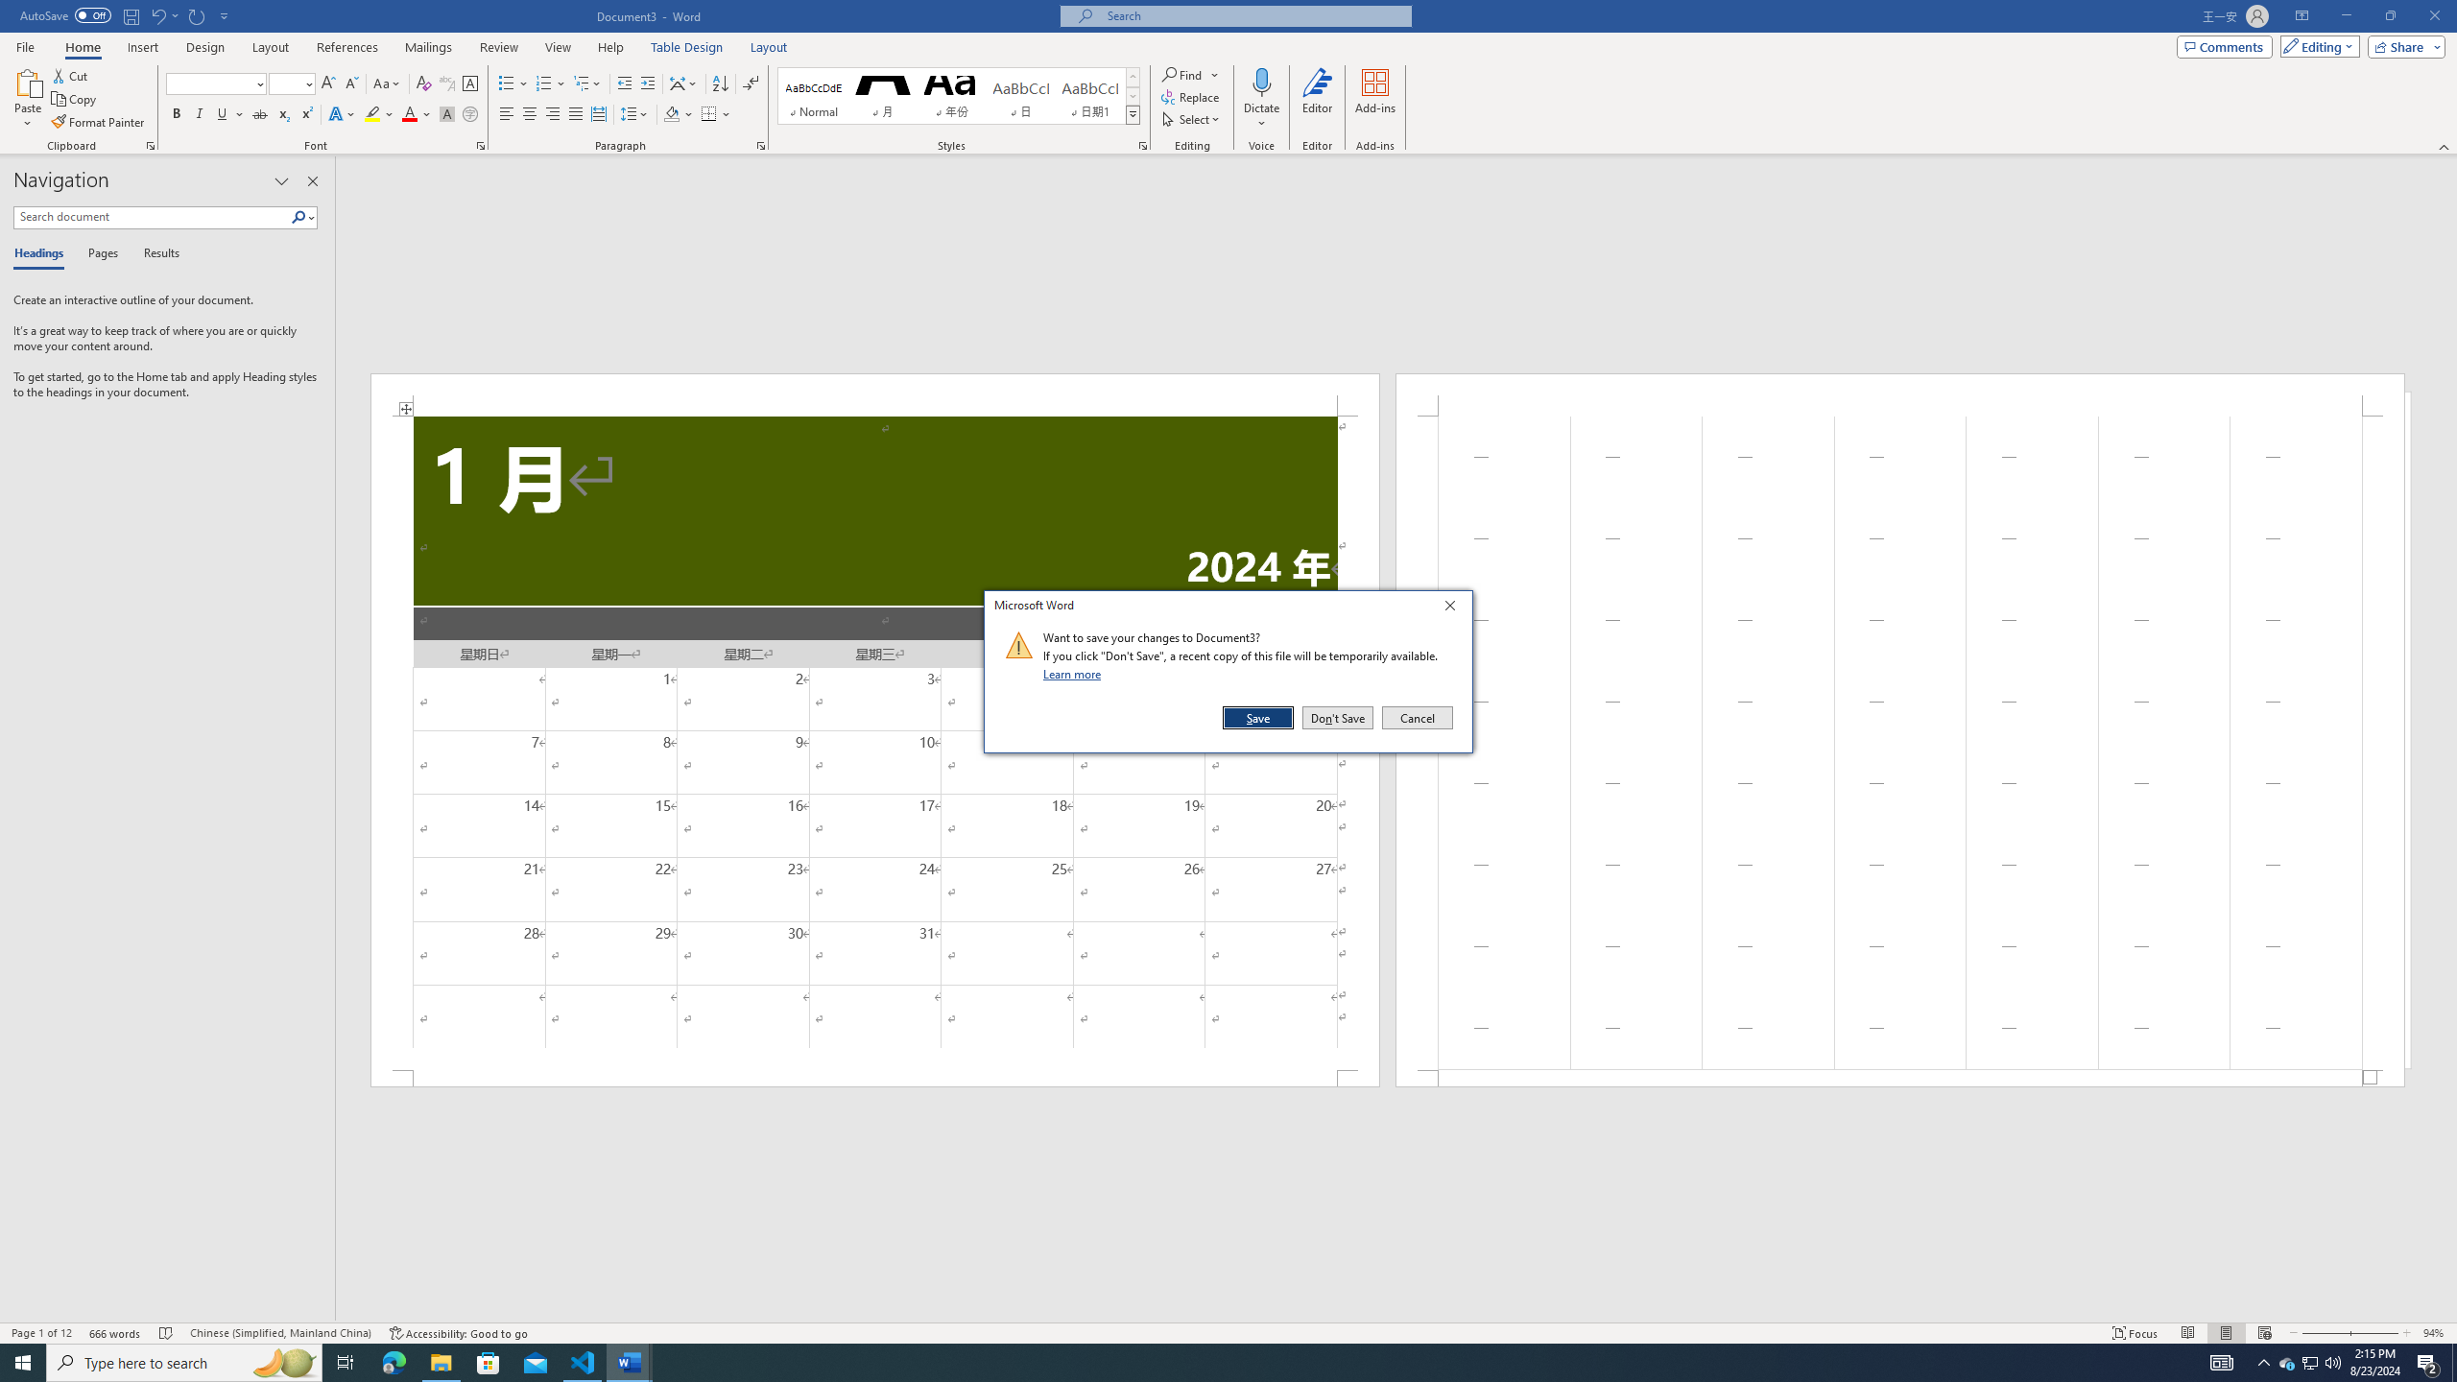  Describe the element at coordinates (680, 115) in the screenshot. I see `Shading` at that location.